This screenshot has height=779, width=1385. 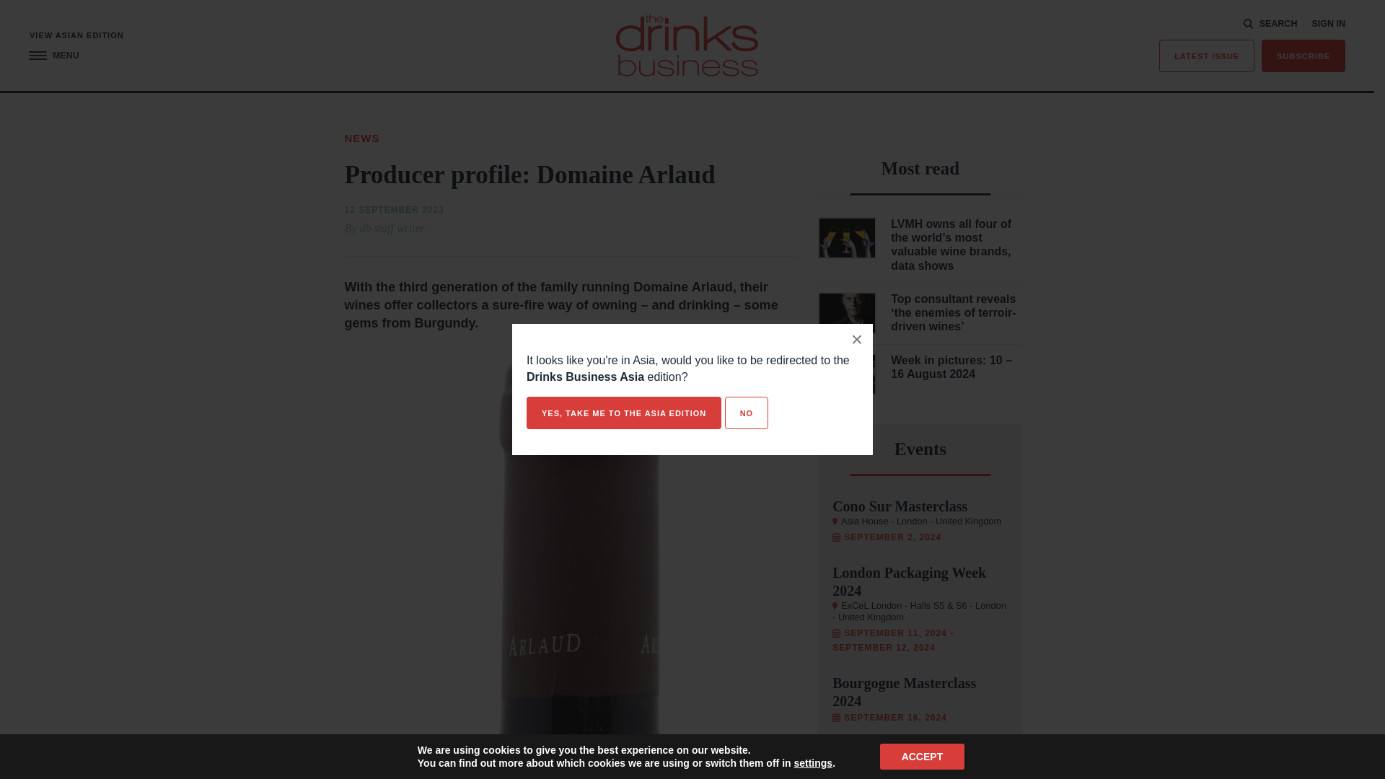 What do you see at coordinates (1328, 24) in the screenshot?
I see `SIGN IN` at bounding box center [1328, 24].